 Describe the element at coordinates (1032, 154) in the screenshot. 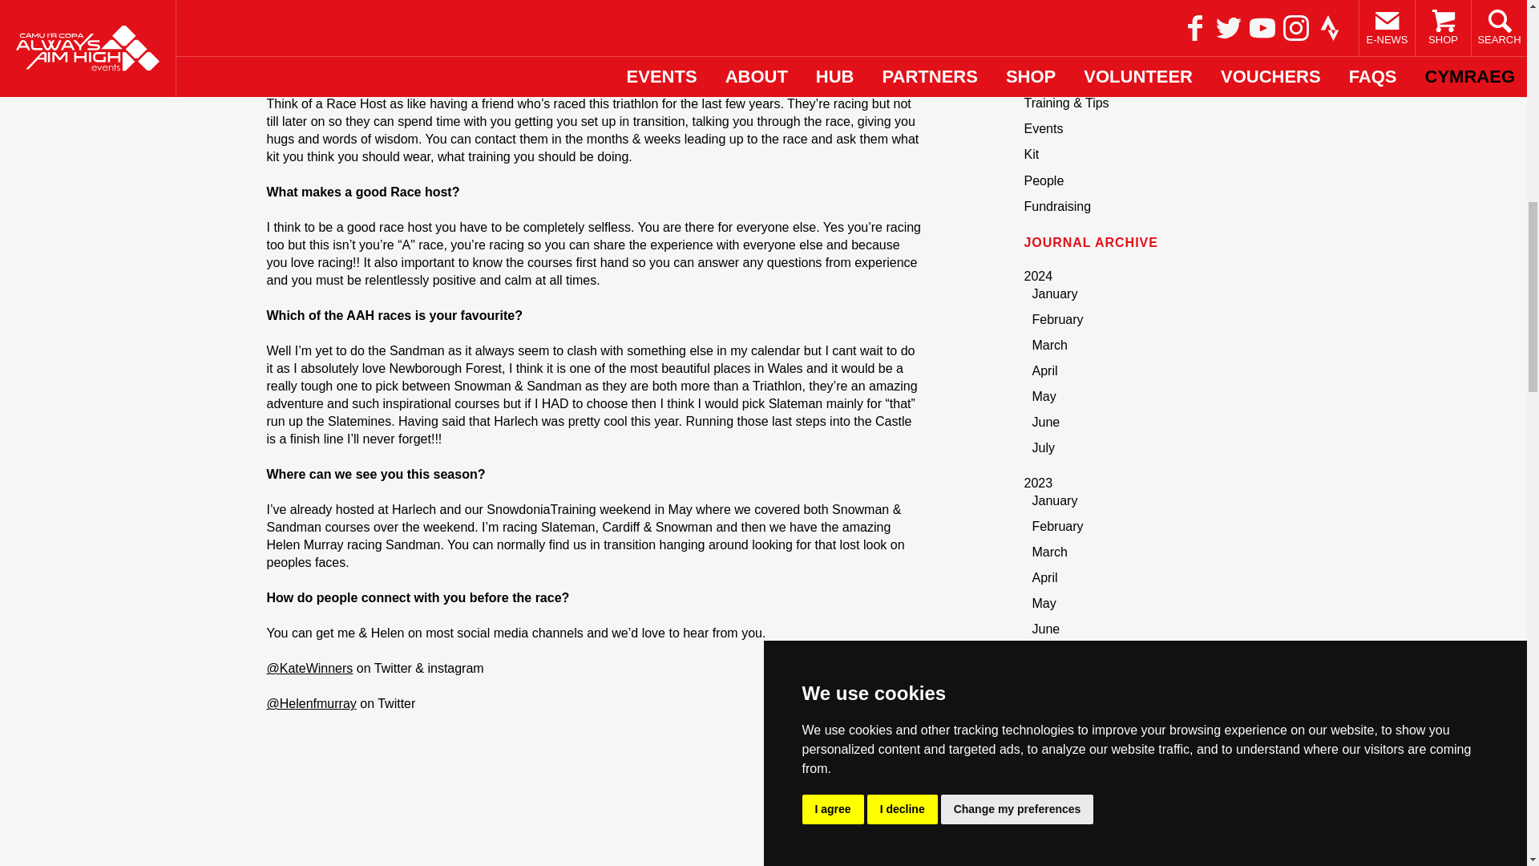

I see `Kit` at that location.